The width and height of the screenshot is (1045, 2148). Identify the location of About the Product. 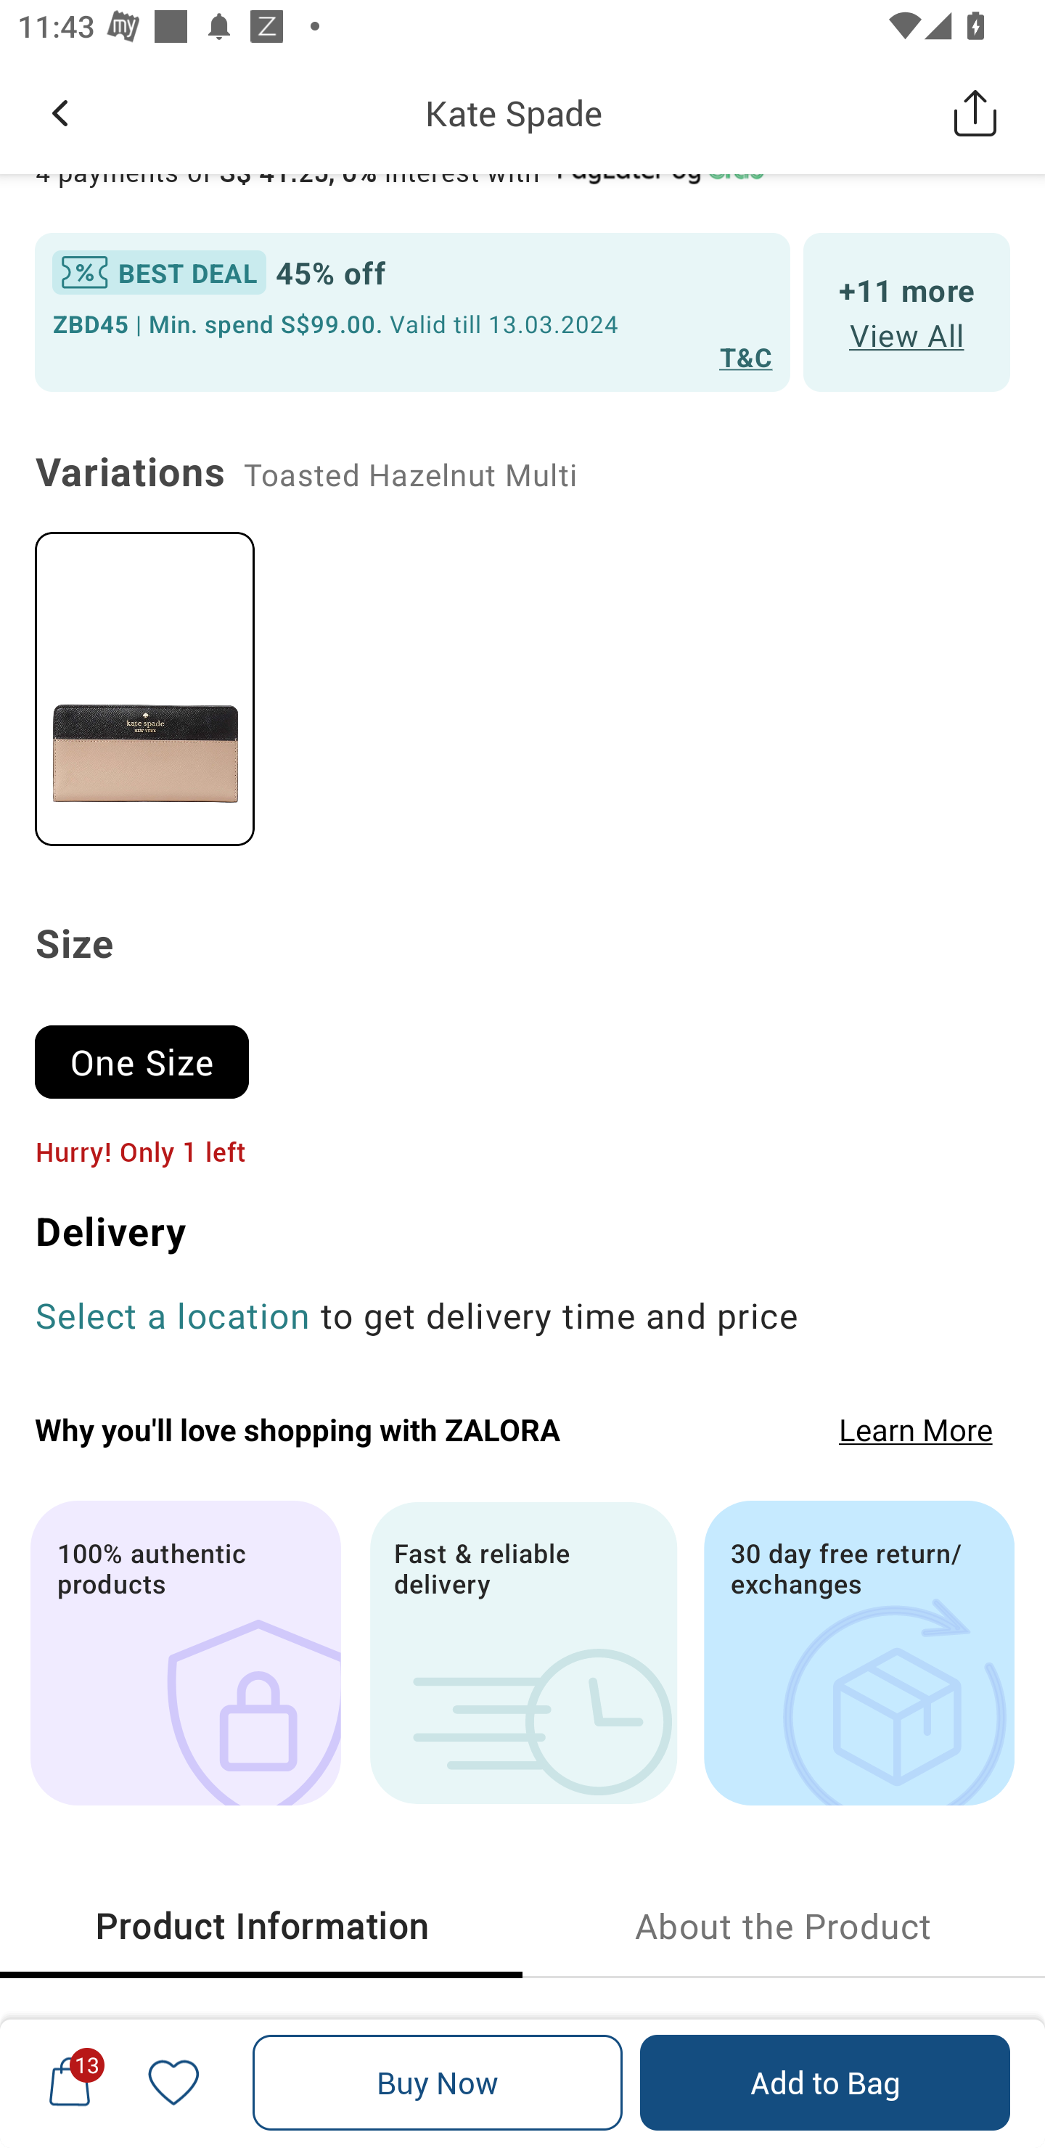
(784, 1926).